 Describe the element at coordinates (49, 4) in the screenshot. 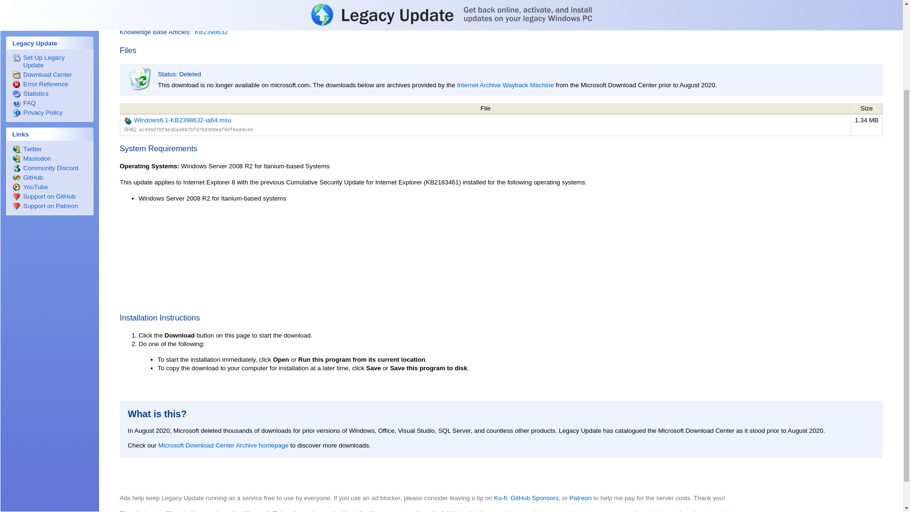

I see `Privacy Policy` at that location.